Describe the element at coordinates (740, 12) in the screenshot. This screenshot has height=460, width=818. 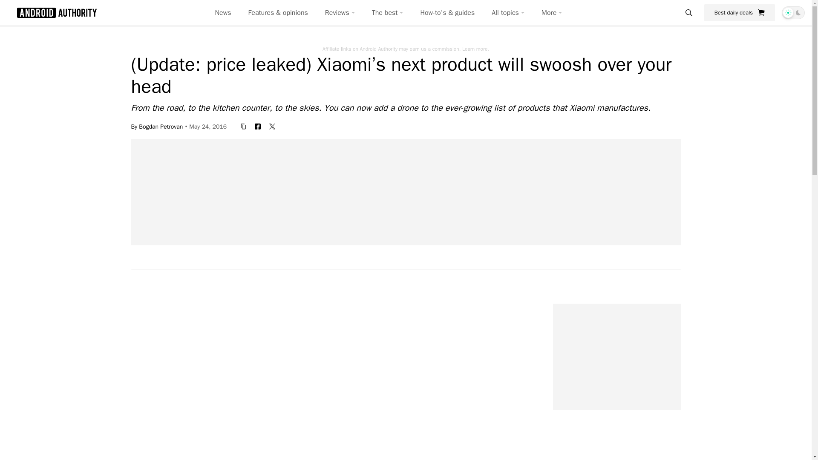
I see `Best daily deals` at that location.